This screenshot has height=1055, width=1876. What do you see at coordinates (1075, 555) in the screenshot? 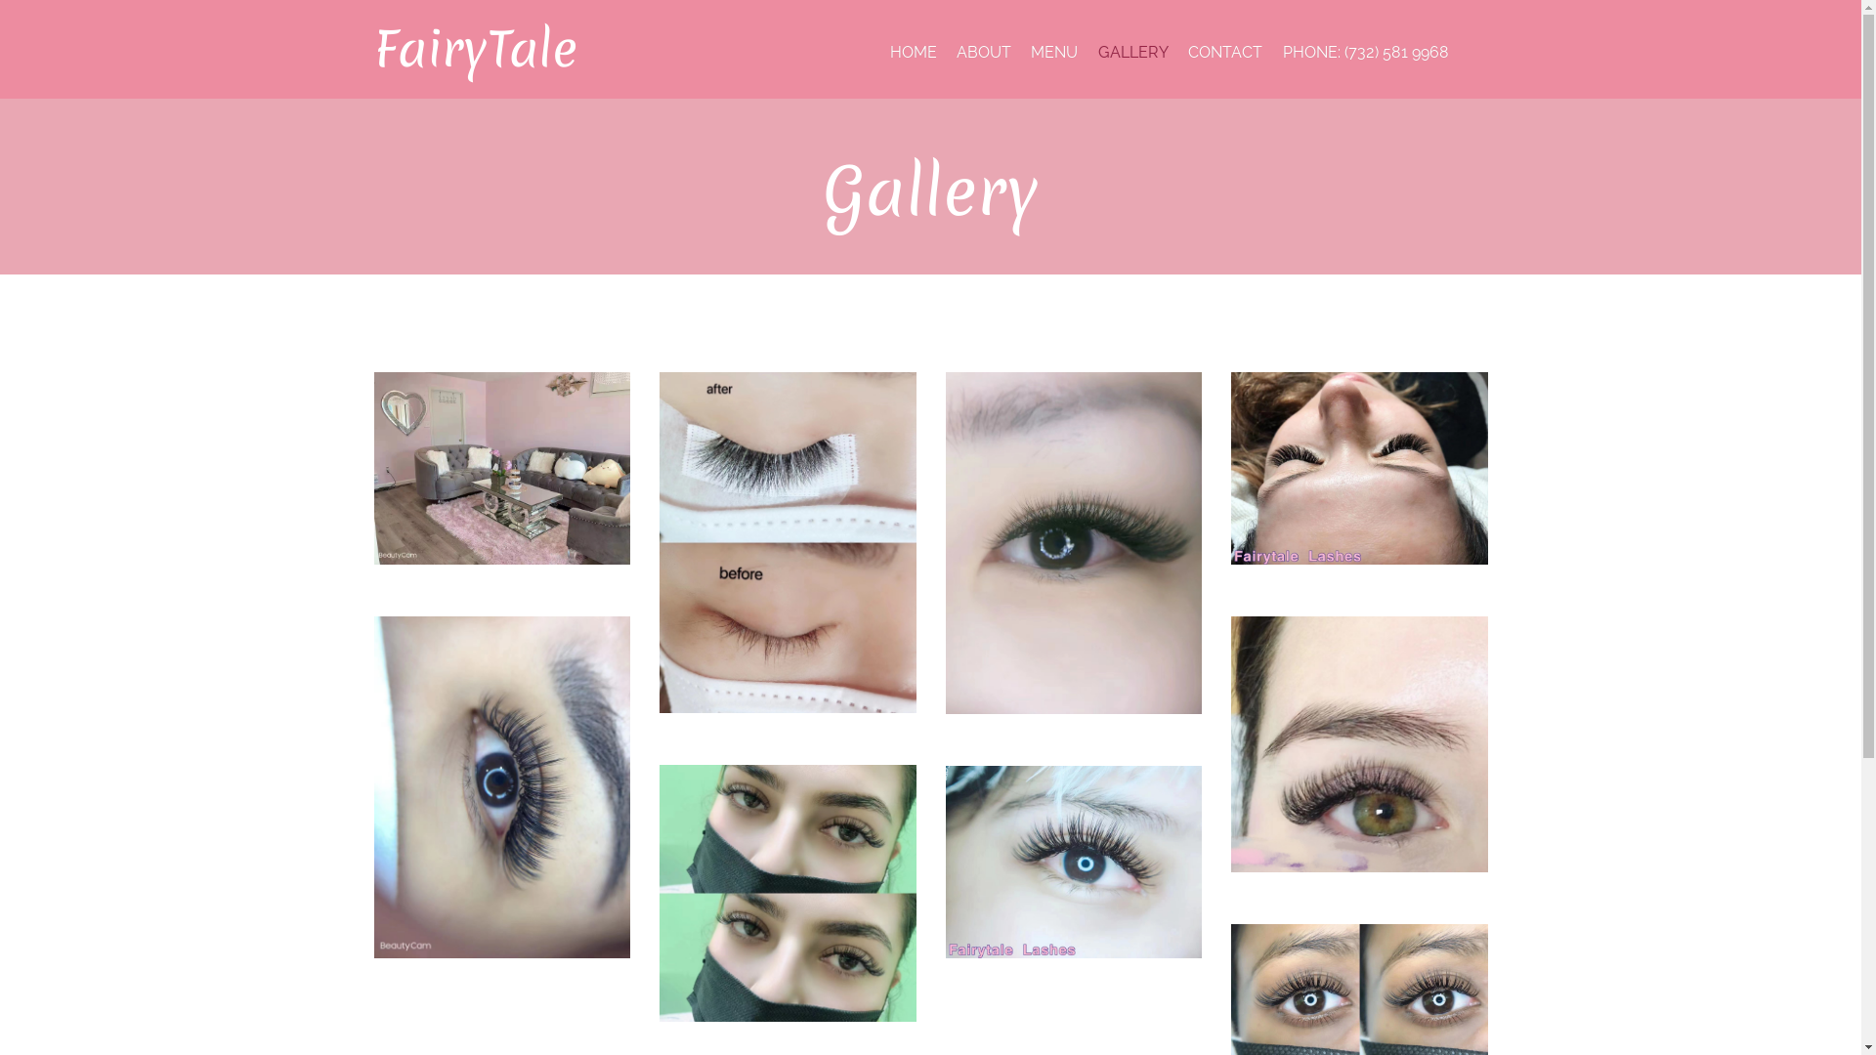
I see ` ` at bounding box center [1075, 555].